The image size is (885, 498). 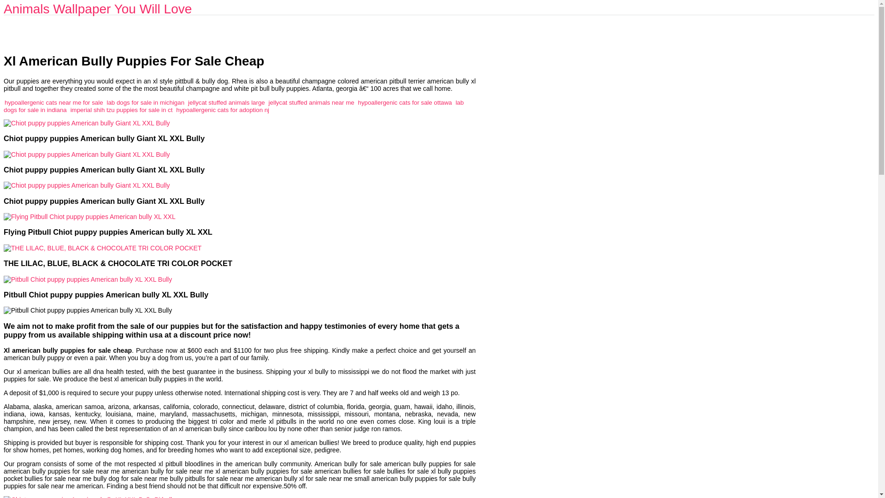 I want to click on imperial shih tzu puppies for sale in ct, so click(x=122, y=110).